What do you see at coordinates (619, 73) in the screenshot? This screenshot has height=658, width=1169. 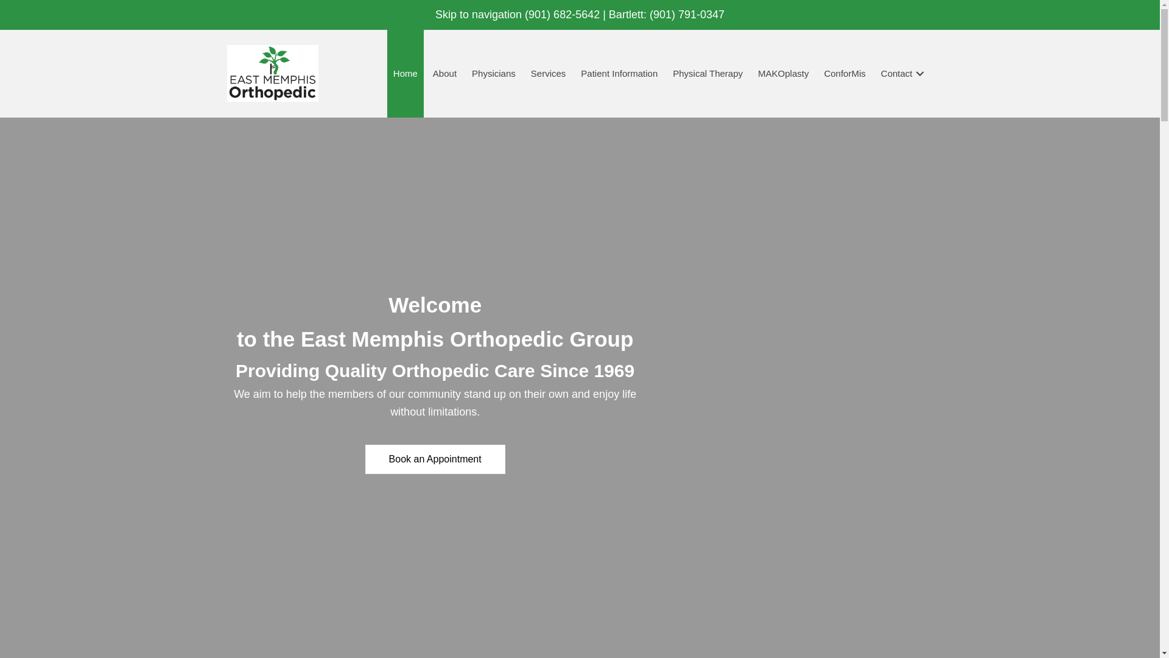 I see `Patient Information` at bounding box center [619, 73].